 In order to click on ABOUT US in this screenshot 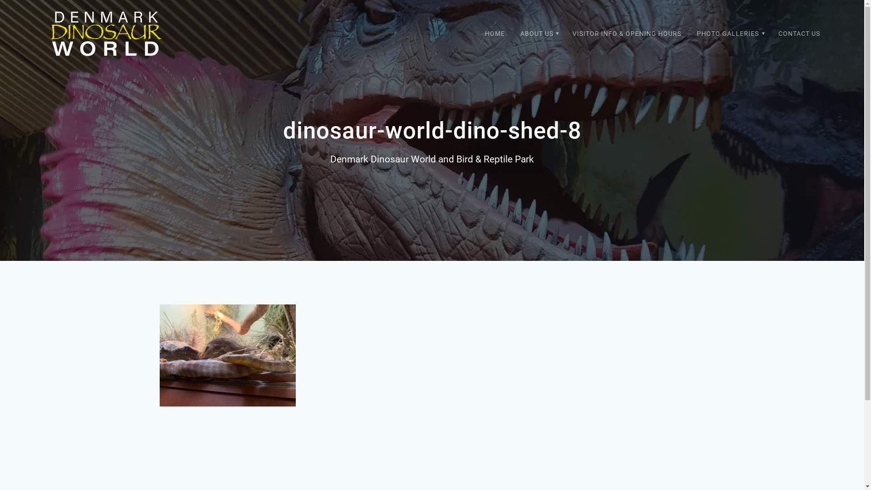, I will do `click(539, 34)`.